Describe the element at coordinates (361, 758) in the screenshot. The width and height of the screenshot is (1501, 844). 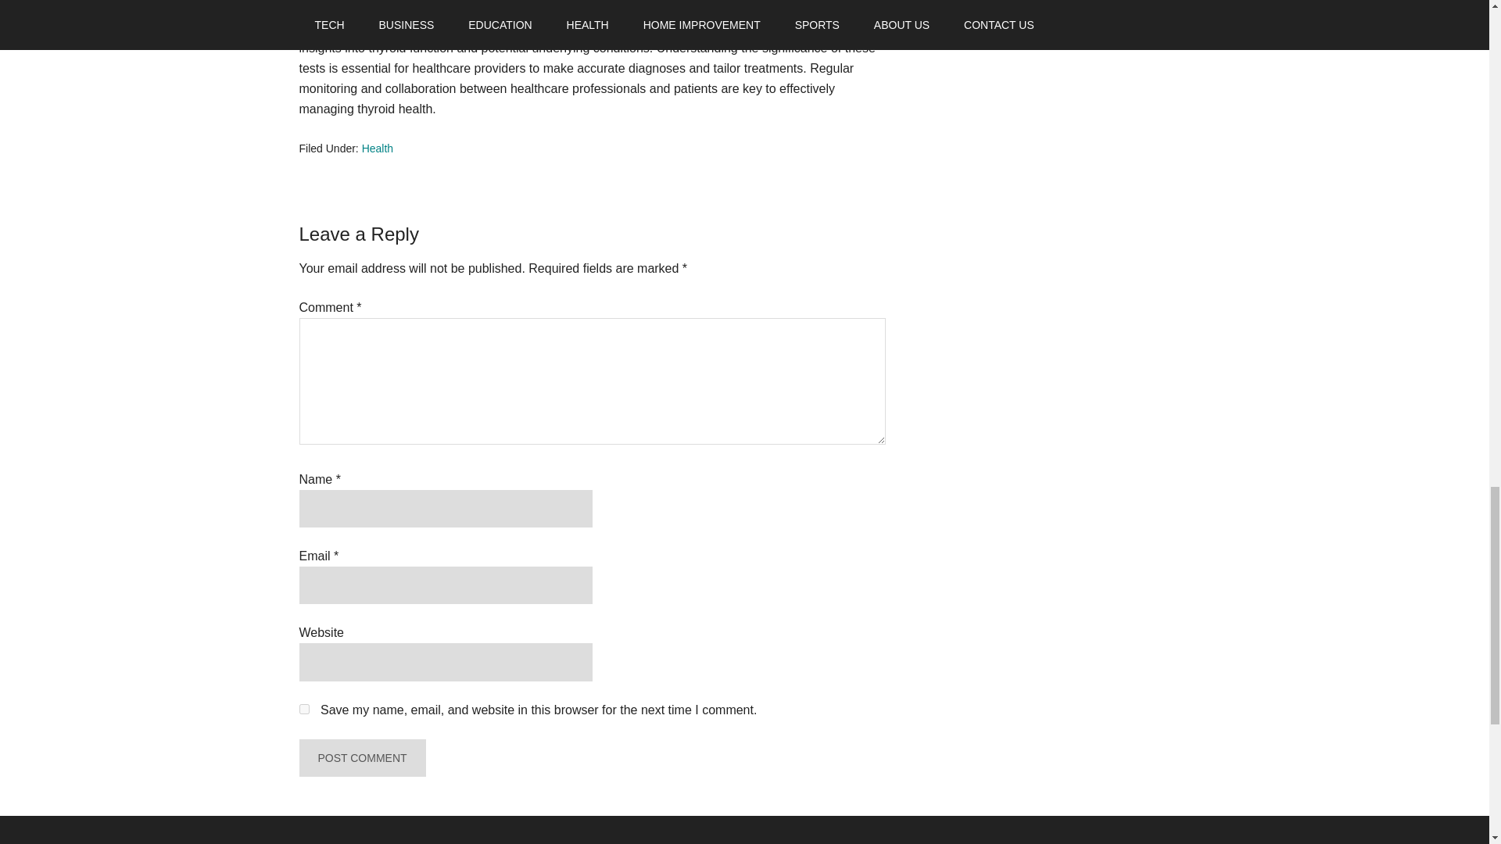
I see `Post Comment` at that location.